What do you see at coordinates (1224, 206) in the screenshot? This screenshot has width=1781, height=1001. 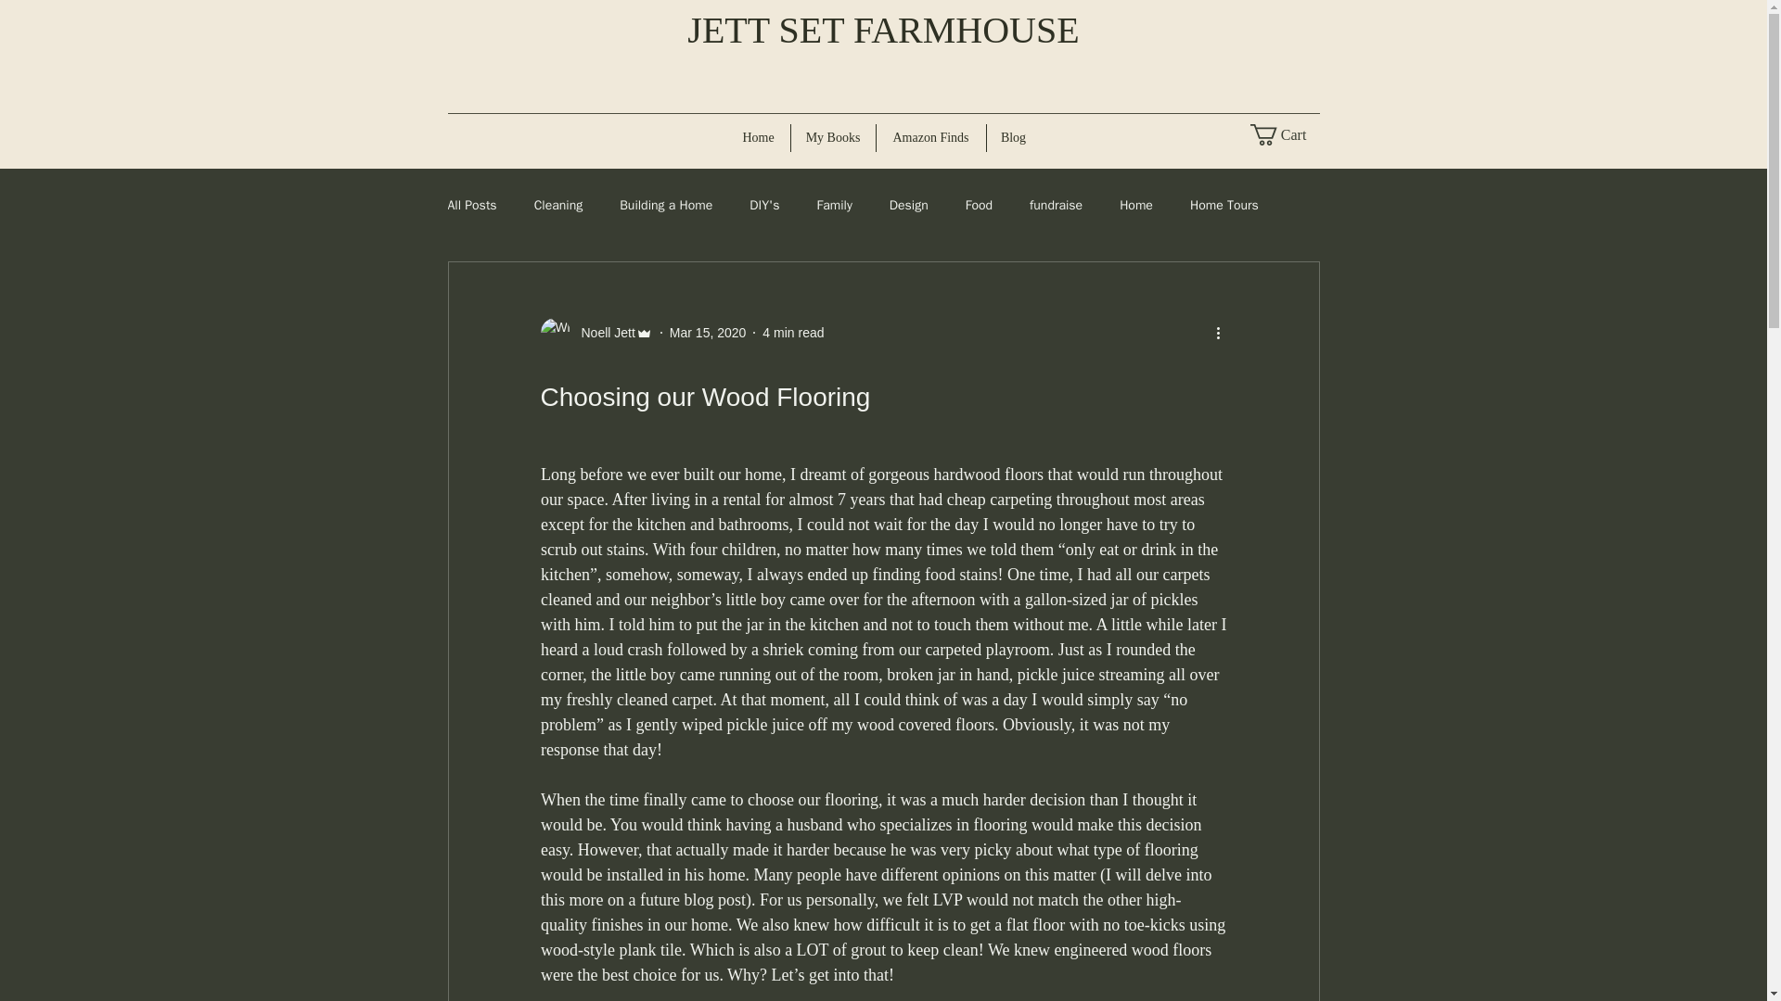 I see `Home Tours` at bounding box center [1224, 206].